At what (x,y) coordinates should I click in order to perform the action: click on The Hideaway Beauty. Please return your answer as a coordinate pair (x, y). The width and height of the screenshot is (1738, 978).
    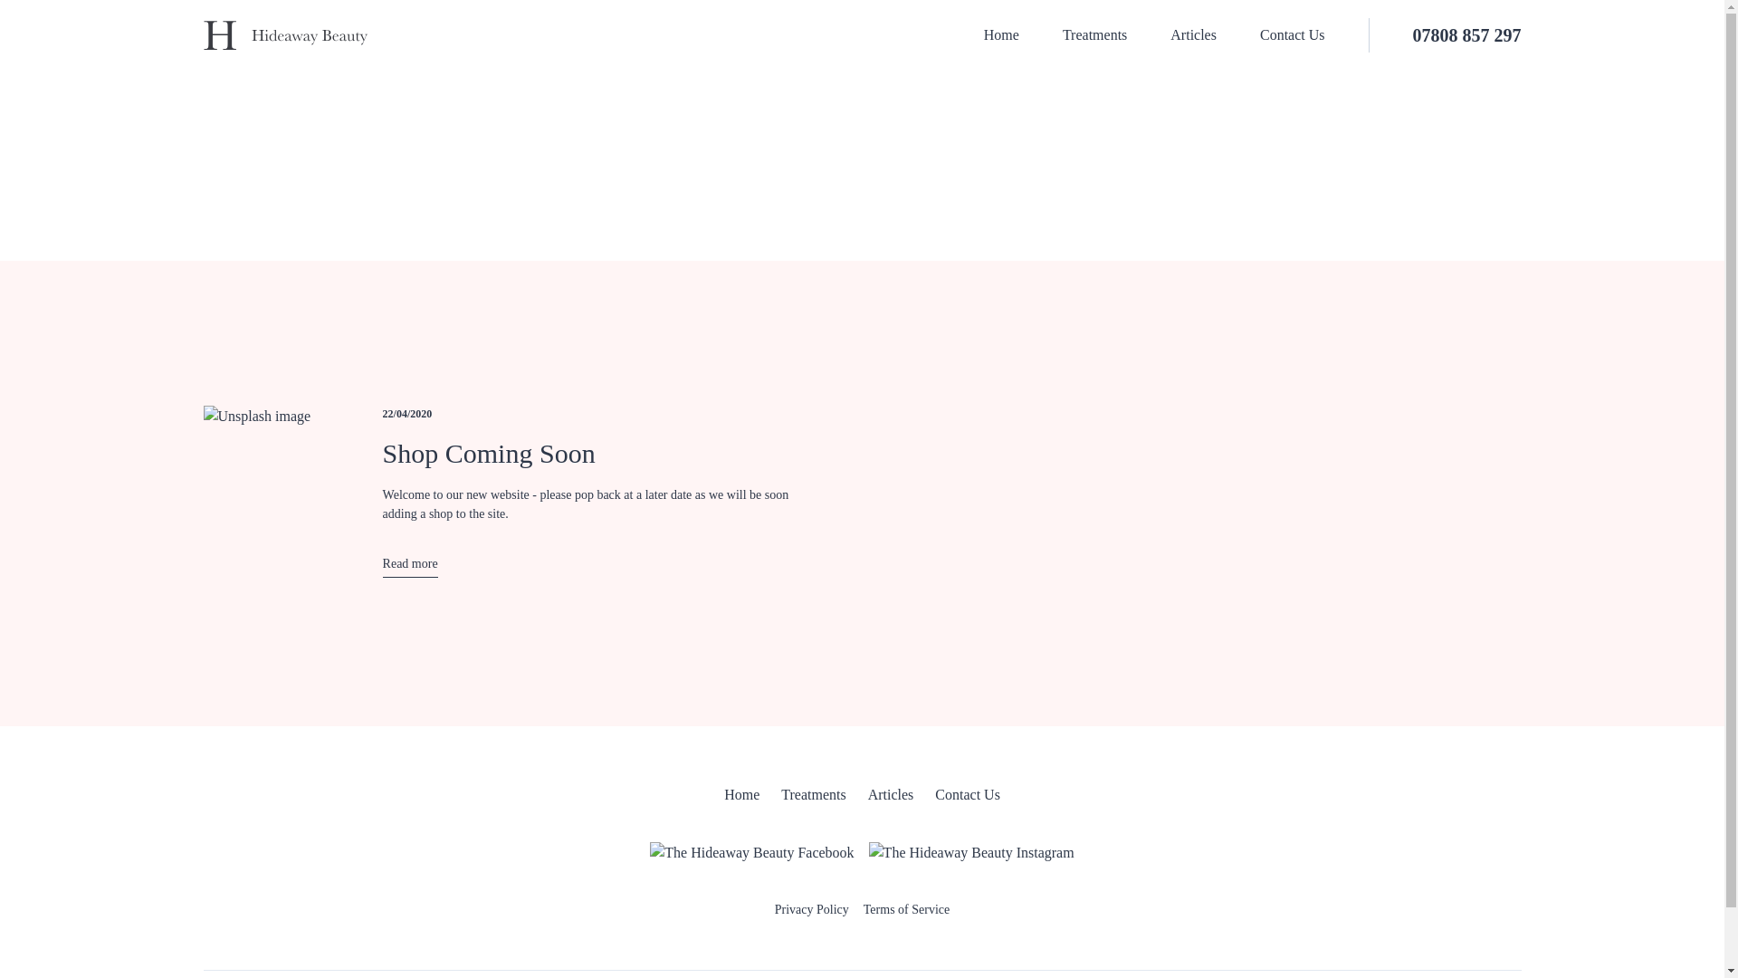
    Looking at the image, I should click on (284, 34).